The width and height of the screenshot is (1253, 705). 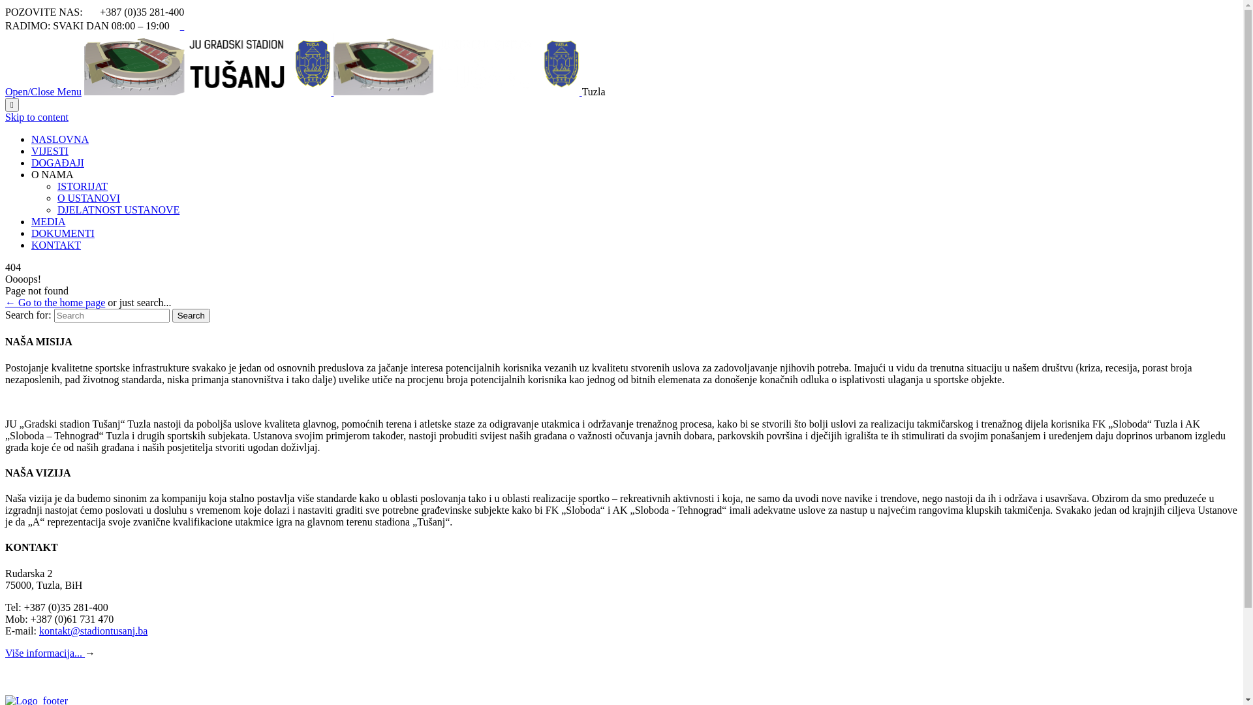 I want to click on DOKUMENTI, so click(x=63, y=234).